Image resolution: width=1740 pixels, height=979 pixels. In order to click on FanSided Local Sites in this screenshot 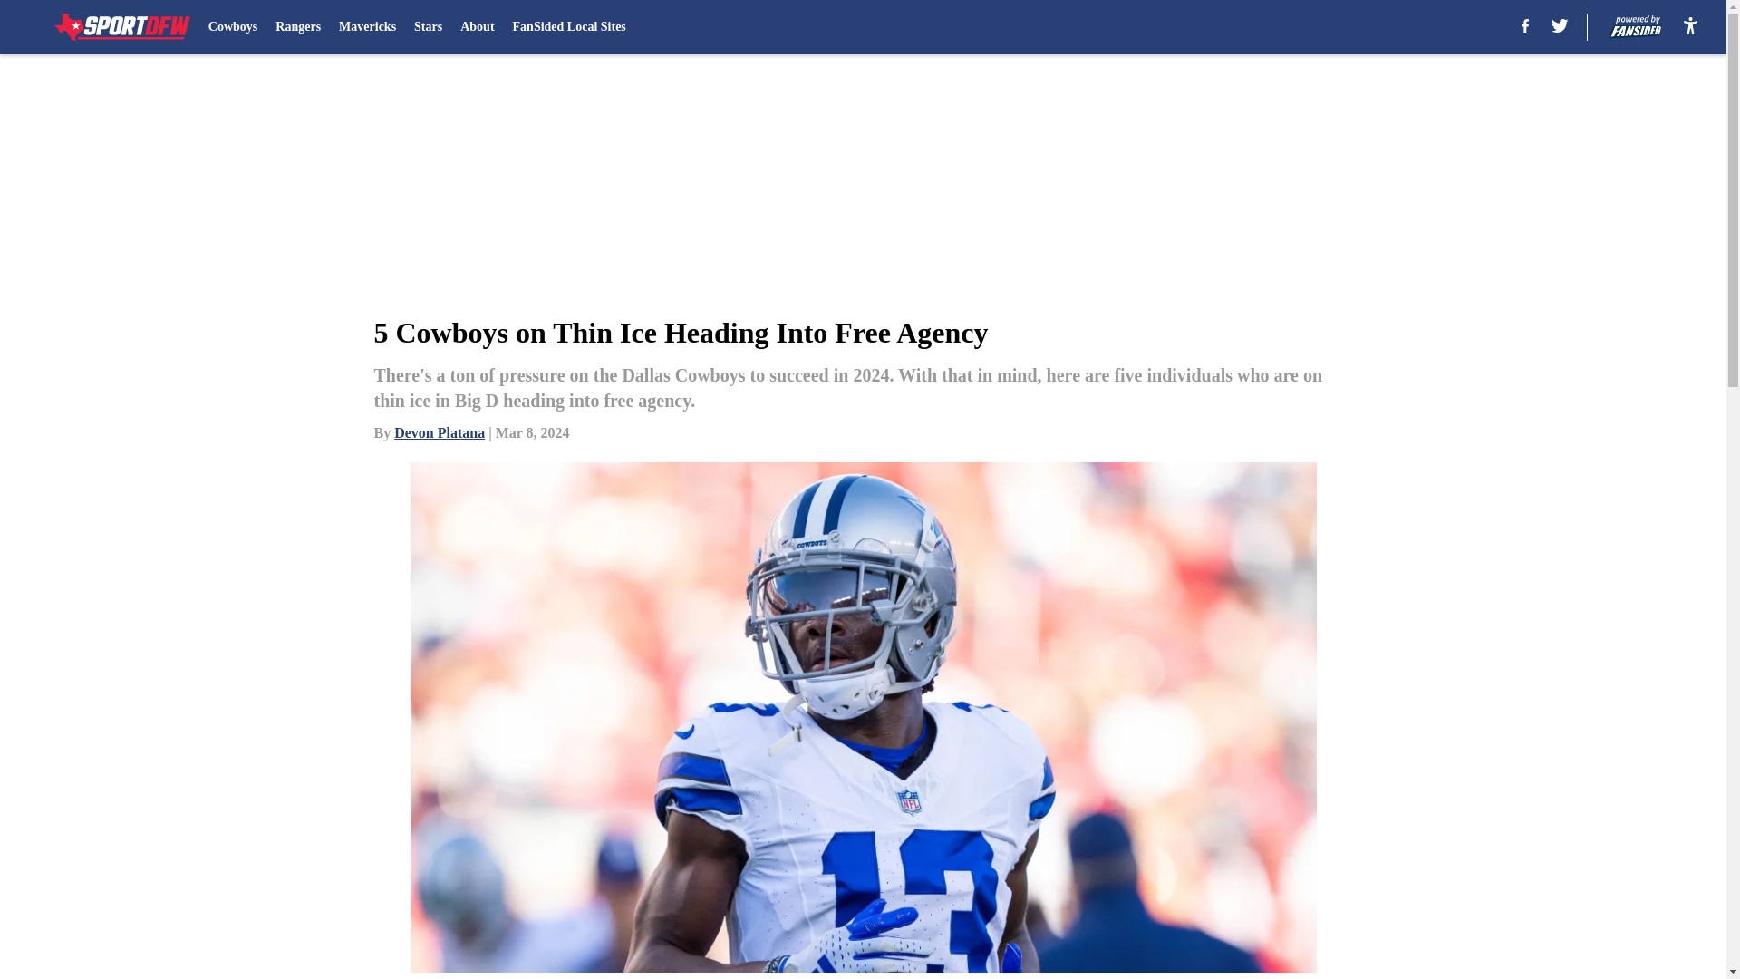, I will do `click(569, 27)`.